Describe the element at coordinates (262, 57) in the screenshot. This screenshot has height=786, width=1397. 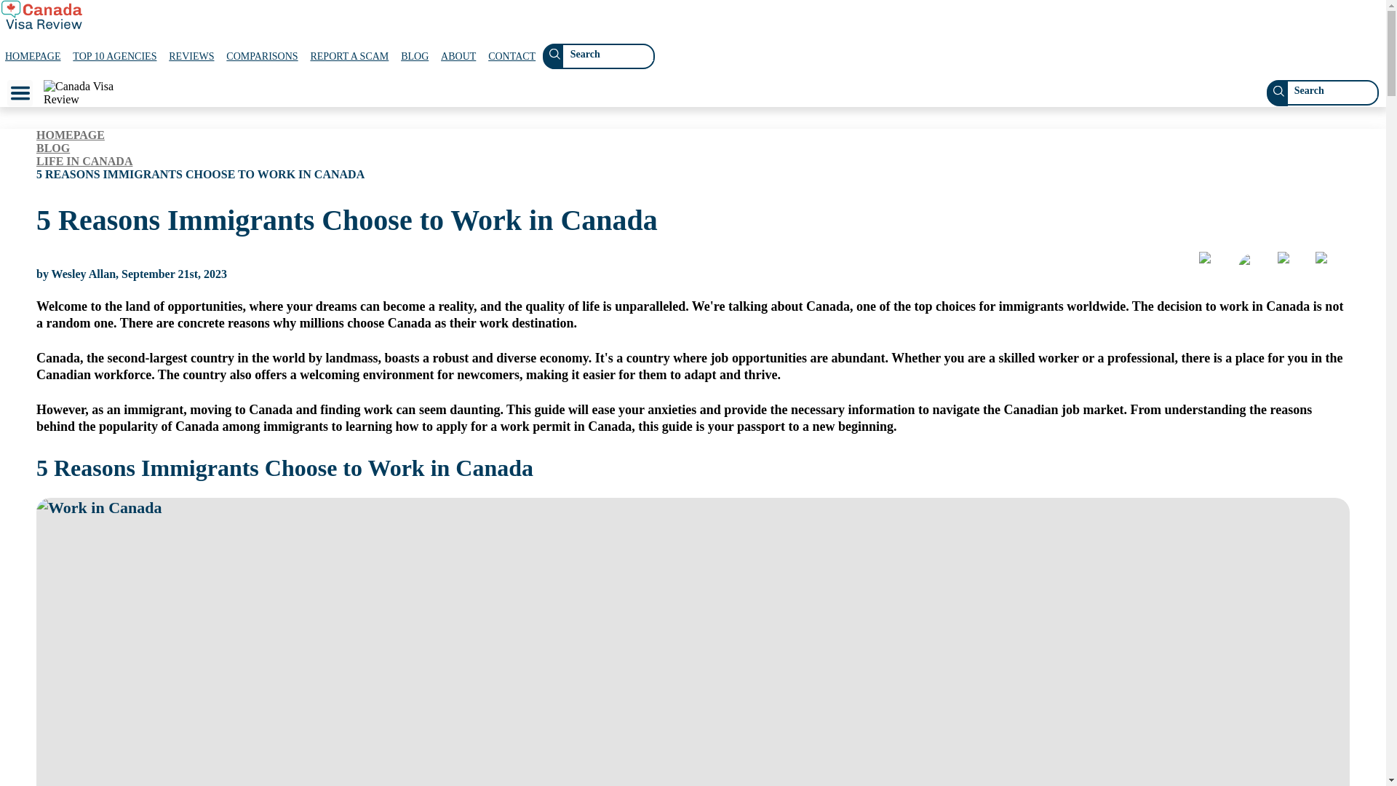
I see `COMPARISONS` at that location.